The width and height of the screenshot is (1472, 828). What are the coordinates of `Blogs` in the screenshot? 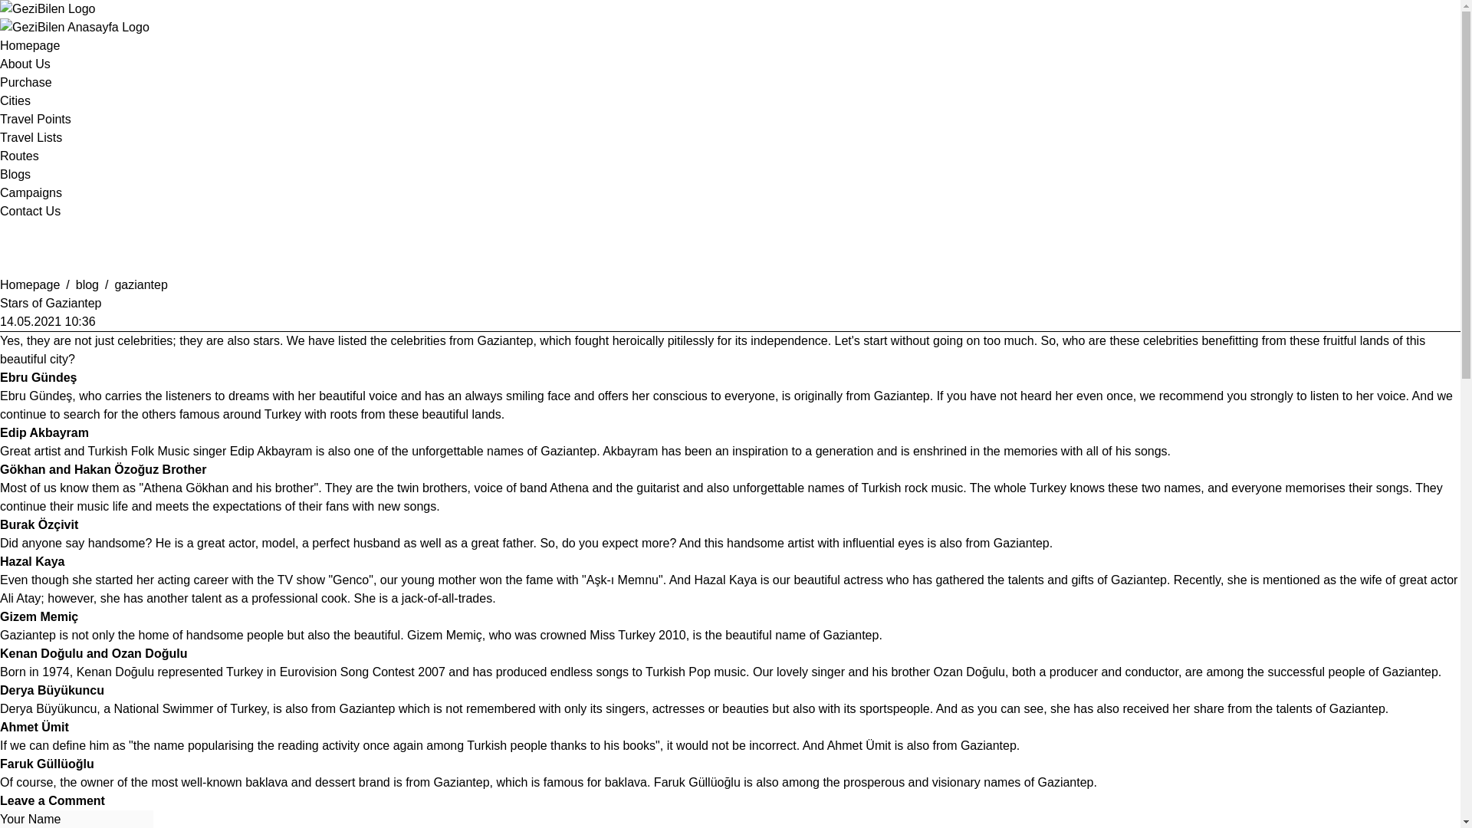 It's located at (15, 175).